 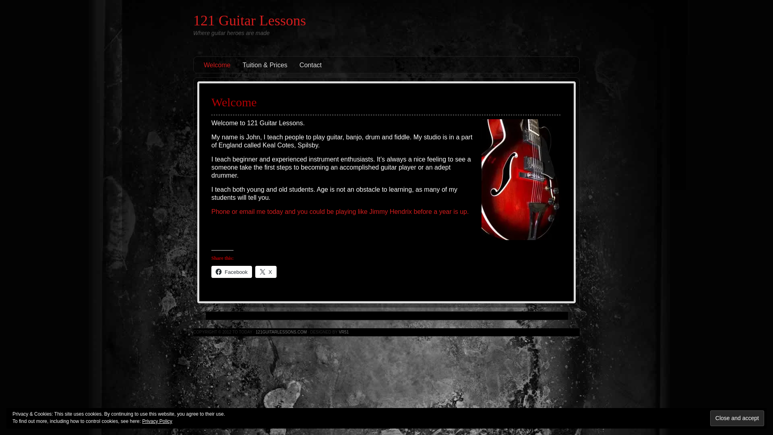 I want to click on Tuition & Prices, so click(x=265, y=65).